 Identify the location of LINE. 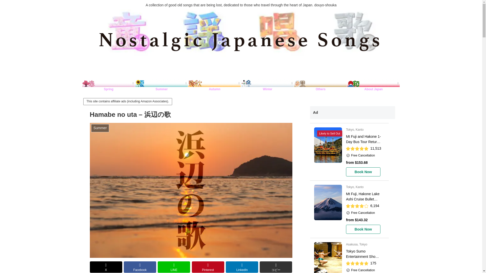
(174, 267).